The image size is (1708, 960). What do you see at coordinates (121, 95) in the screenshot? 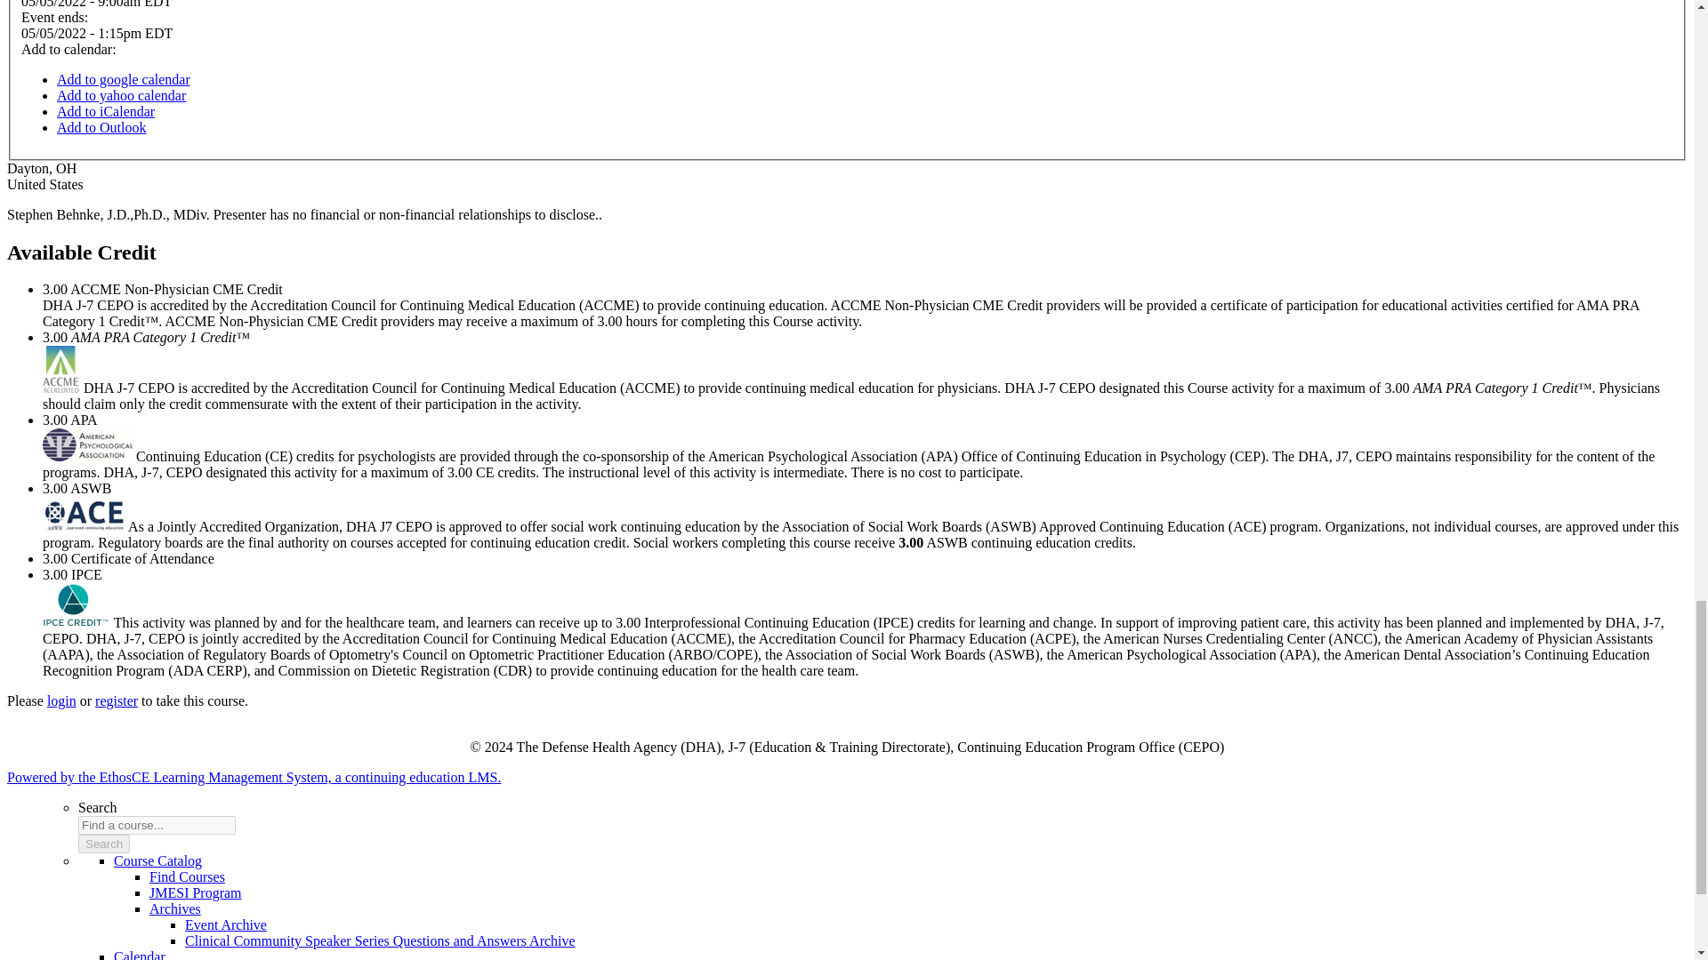
I see `Add to yahoo calendar` at bounding box center [121, 95].